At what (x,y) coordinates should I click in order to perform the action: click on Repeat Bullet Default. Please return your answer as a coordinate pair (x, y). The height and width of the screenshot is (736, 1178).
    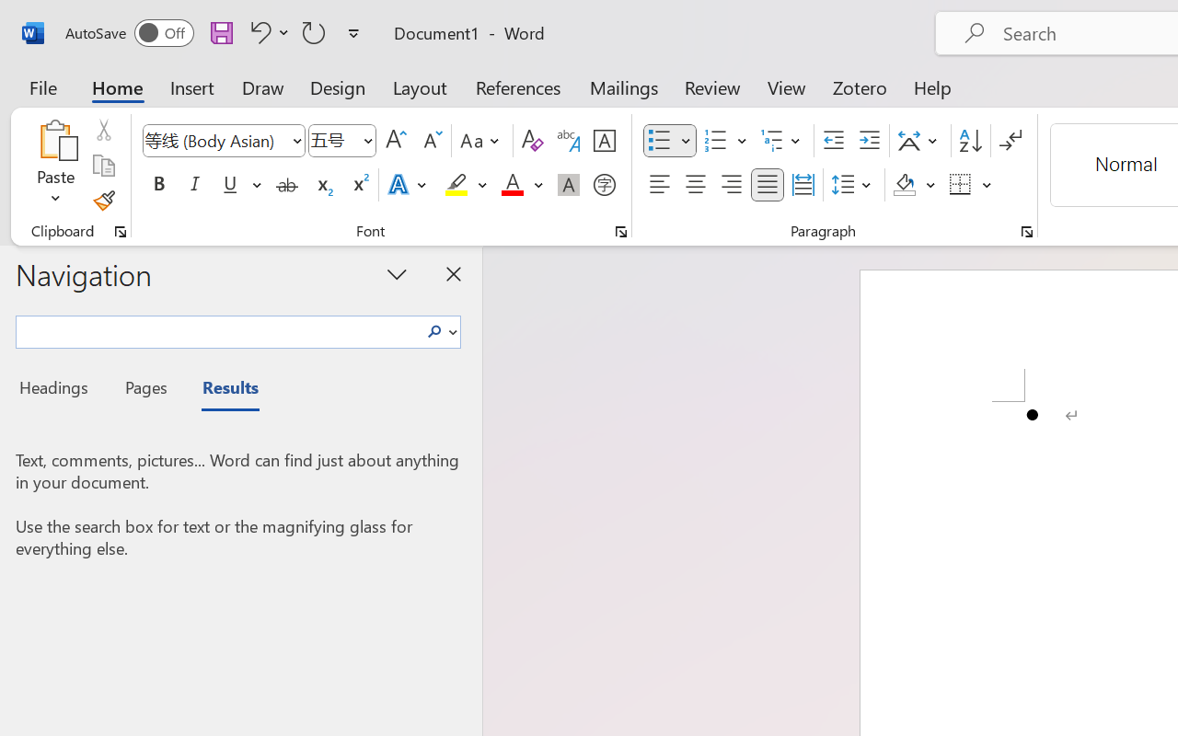
    Looking at the image, I should click on (314, 32).